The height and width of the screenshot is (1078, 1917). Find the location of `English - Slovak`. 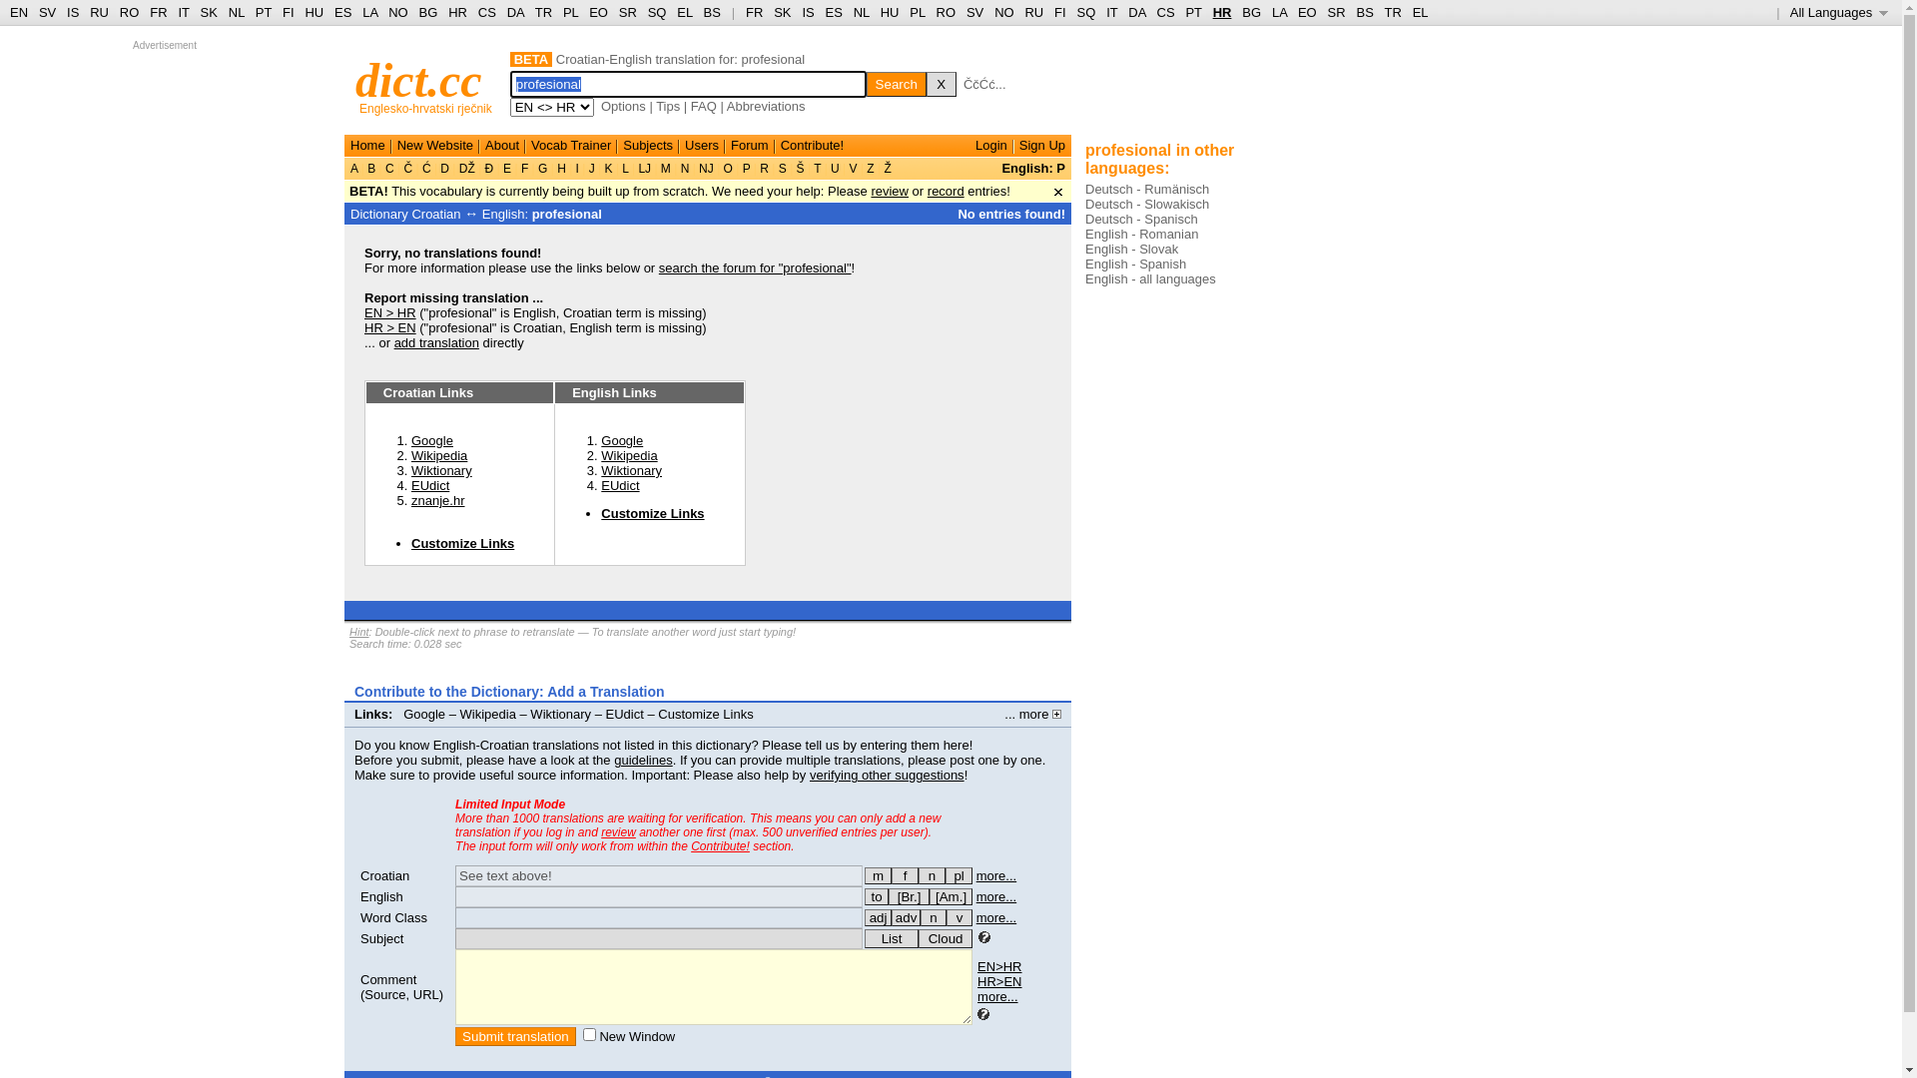

English - Slovak is located at coordinates (1132, 250).